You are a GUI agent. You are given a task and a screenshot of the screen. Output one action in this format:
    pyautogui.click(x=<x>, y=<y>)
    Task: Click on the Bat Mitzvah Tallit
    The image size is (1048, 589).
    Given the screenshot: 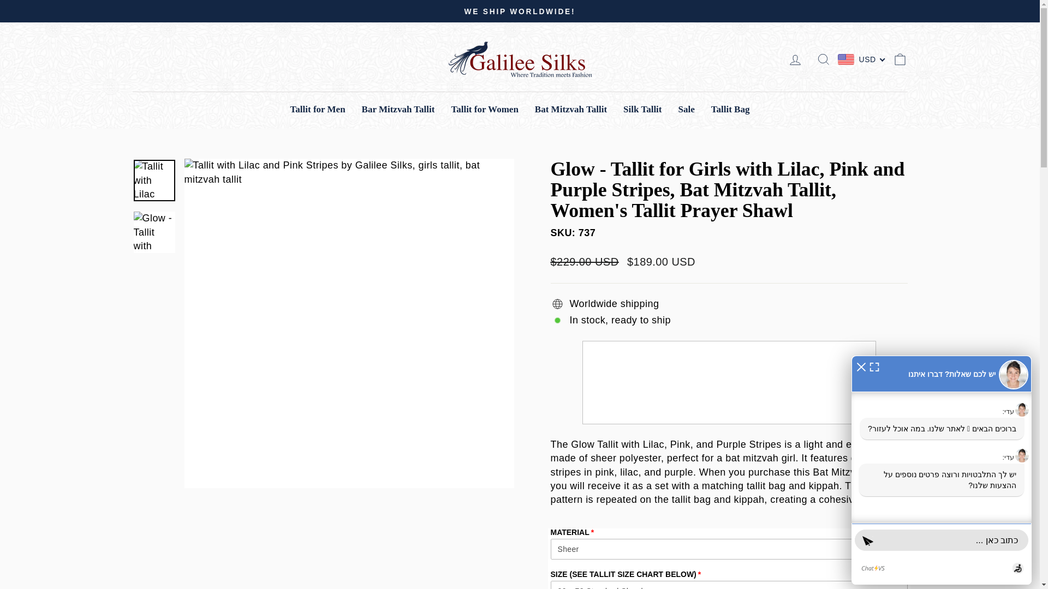 What is the action you would take?
    pyautogui.click(x=571, y=109)
    